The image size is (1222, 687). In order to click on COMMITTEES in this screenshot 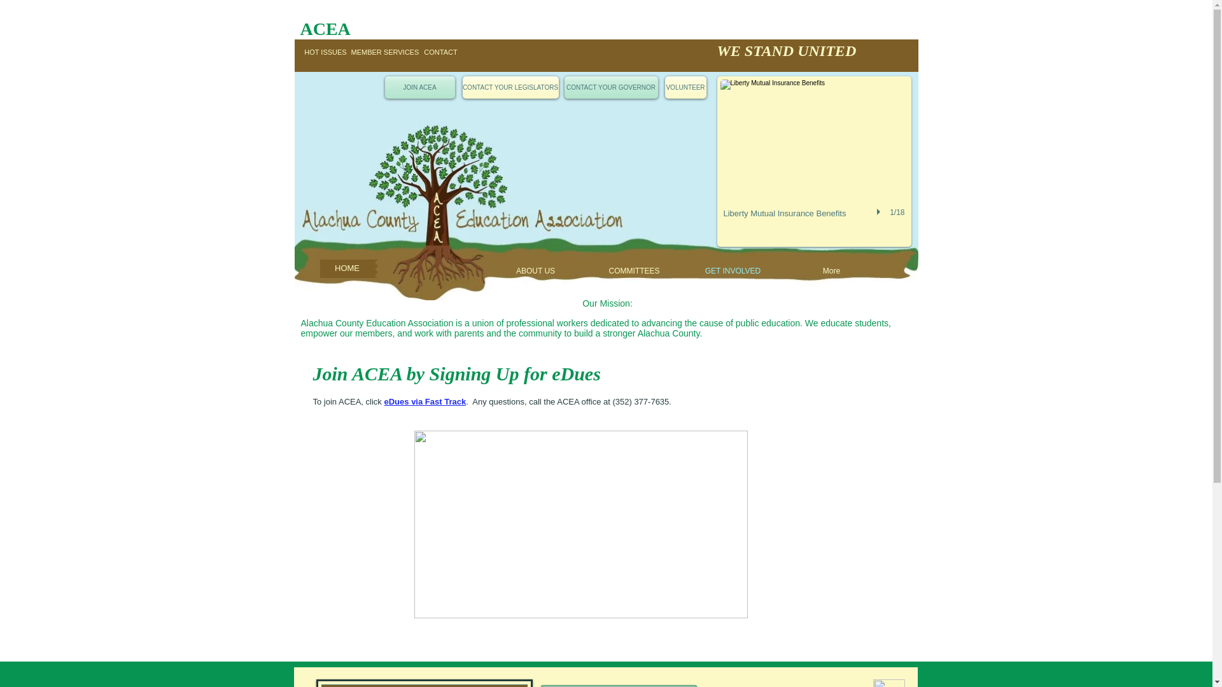, I will do `click(634, 271)`.